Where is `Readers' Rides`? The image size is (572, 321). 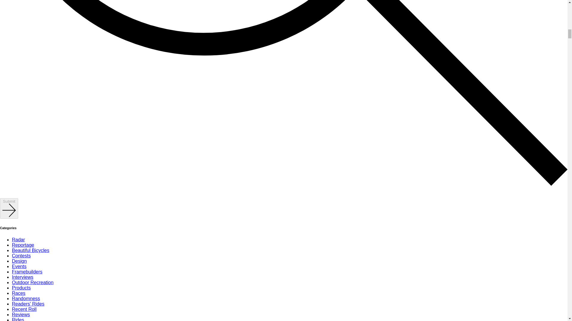 Readers' Rides is located at coordinates (28, 304).